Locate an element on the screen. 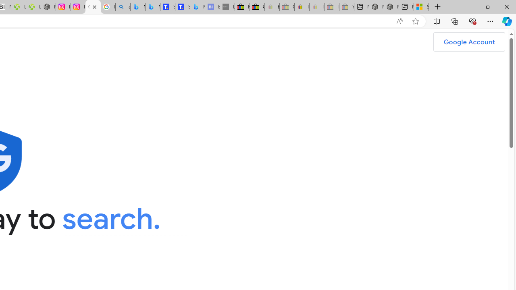  alabama high school quarterback dies - Search is located at coordinates (123, 7).